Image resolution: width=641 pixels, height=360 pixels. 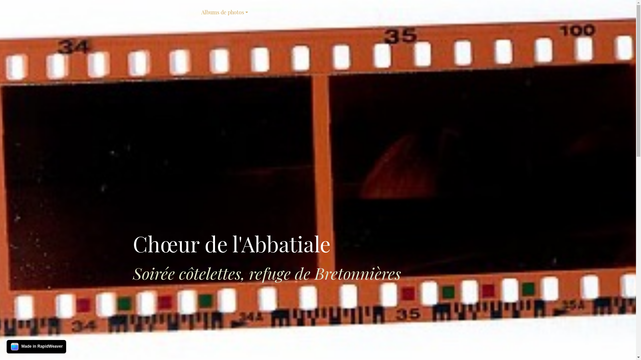 I want to click on Adresses et contacts, so click(x=332, y=12).